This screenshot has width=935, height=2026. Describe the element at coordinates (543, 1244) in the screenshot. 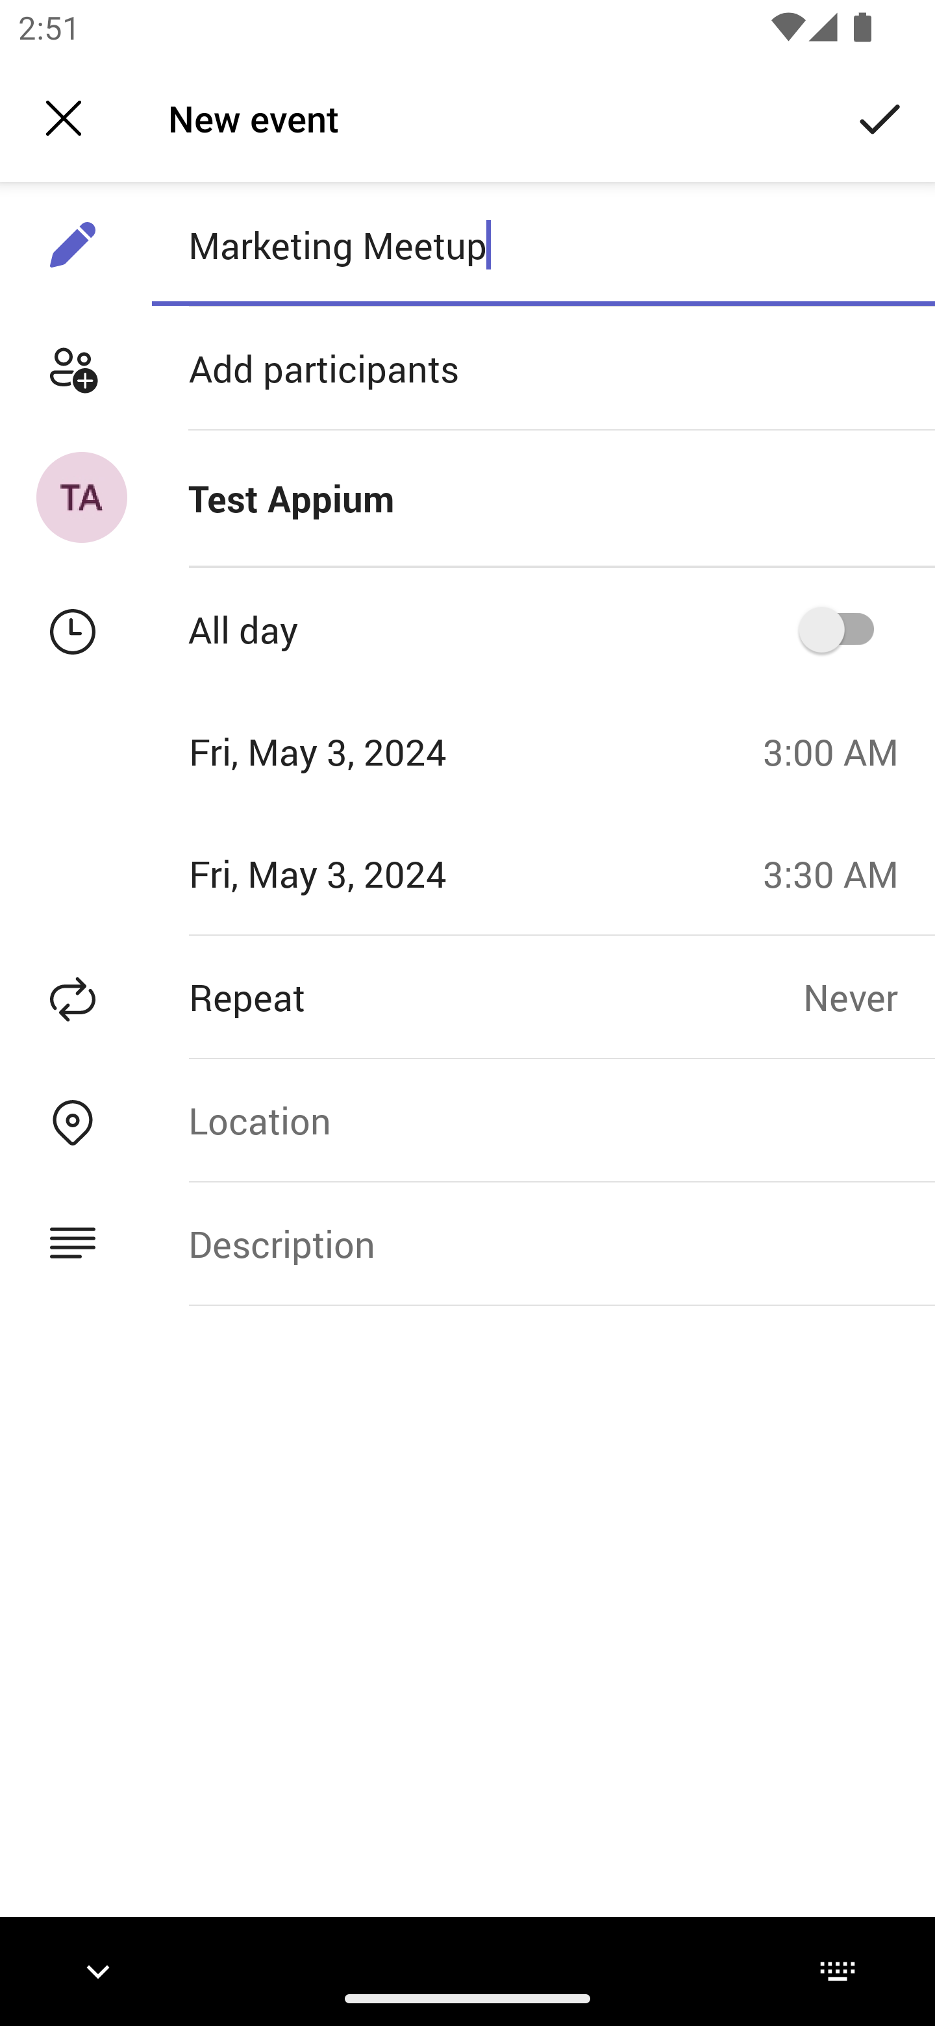

I see `Description` at that location.